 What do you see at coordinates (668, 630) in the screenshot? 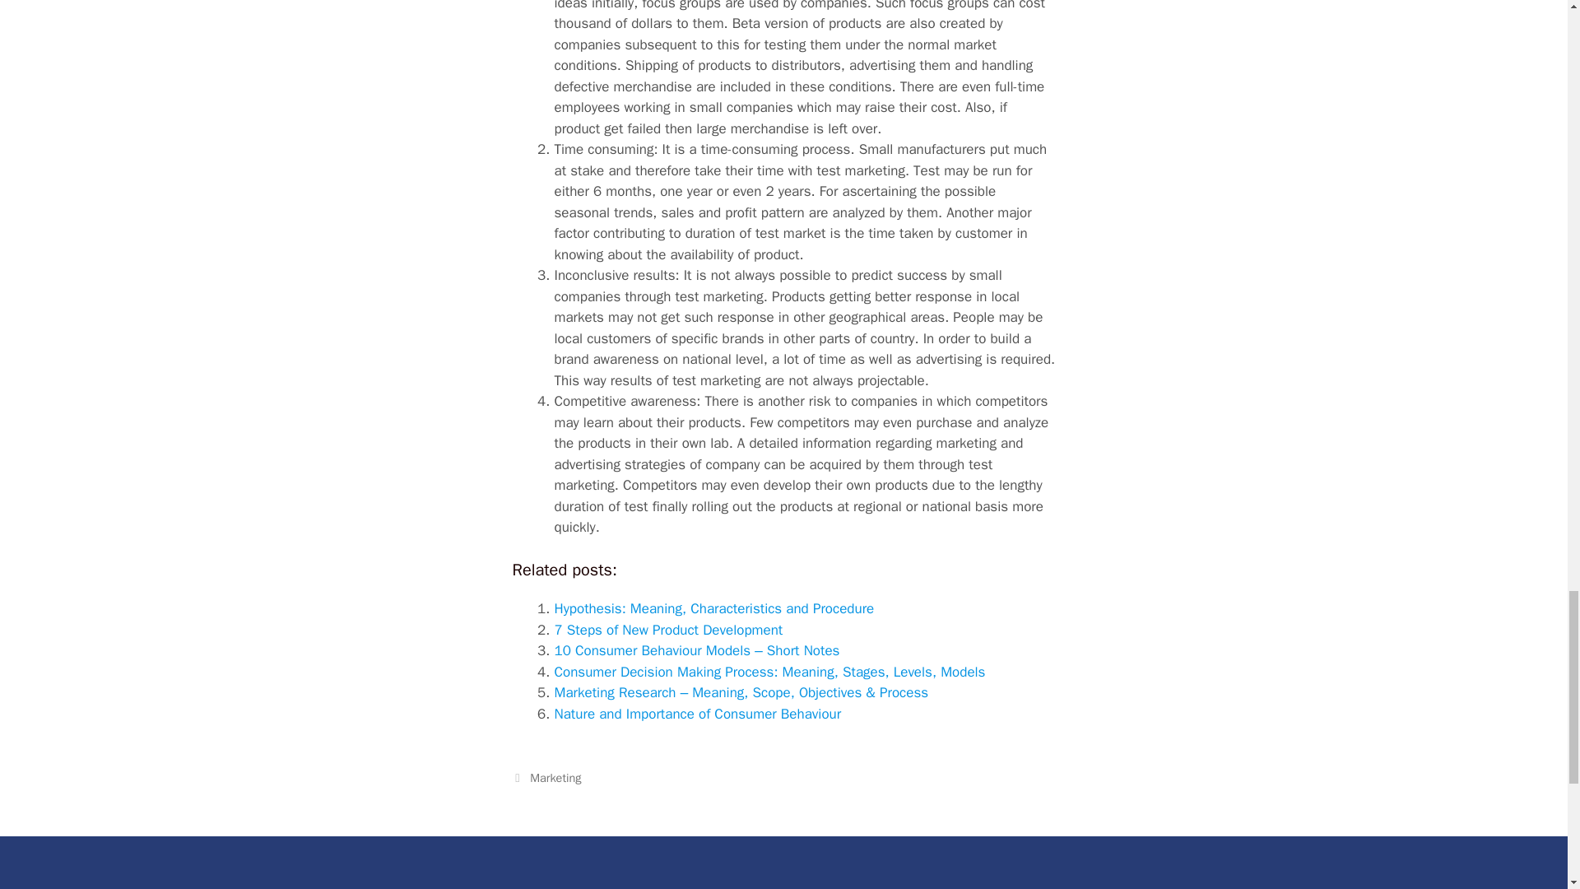
I see `7 Steps of New Product Development` at bounding box center [668, 630].